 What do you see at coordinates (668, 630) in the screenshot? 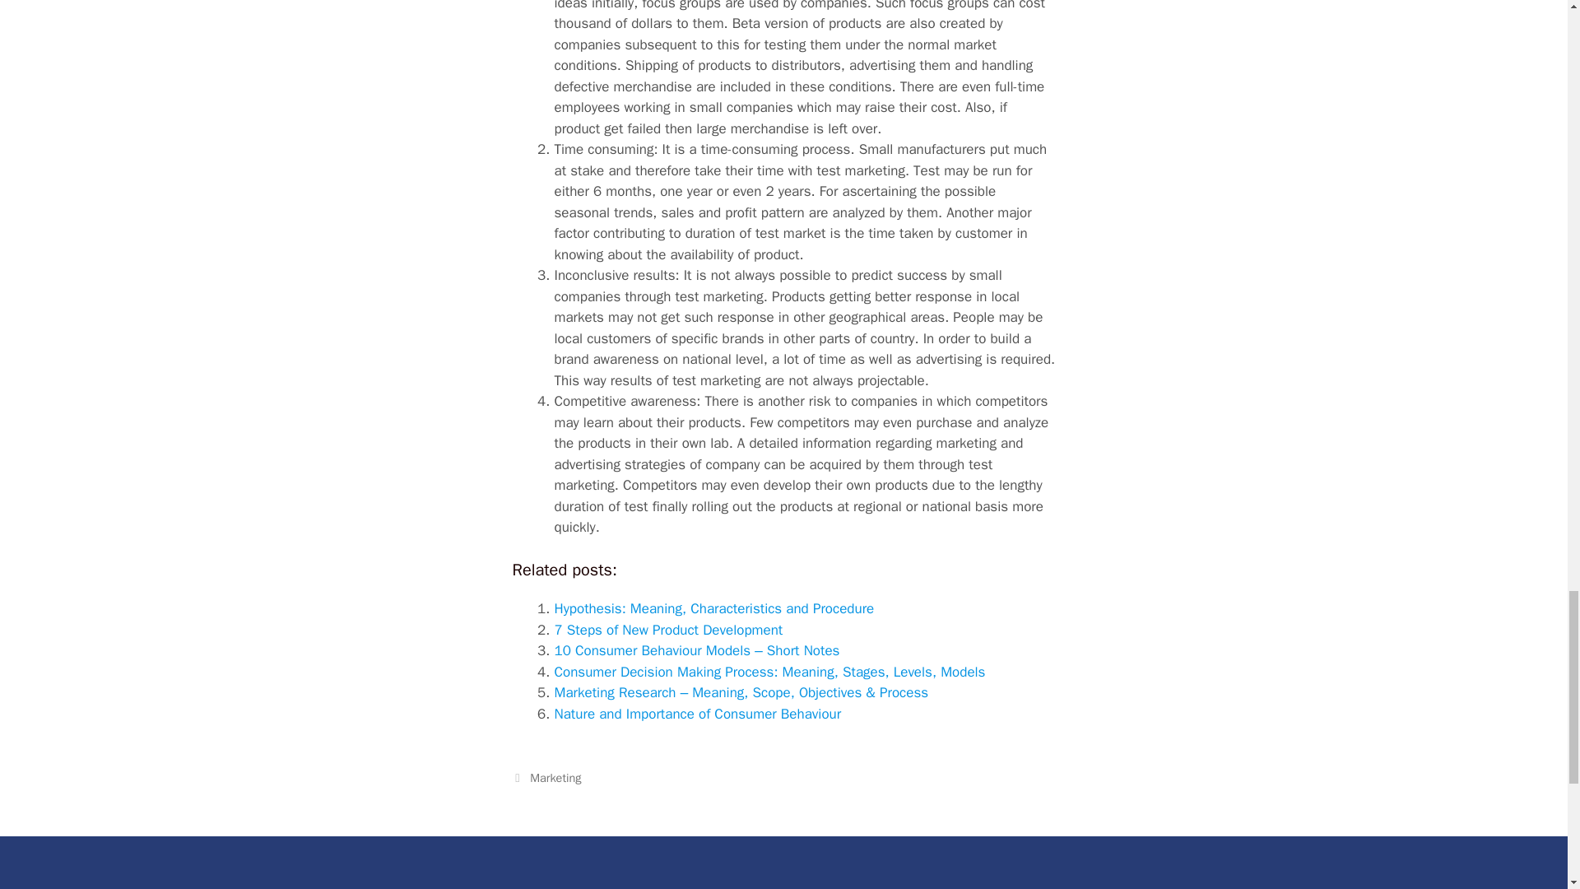
I see `7 Steps of New Product Development` at bounding box center [668, 630].